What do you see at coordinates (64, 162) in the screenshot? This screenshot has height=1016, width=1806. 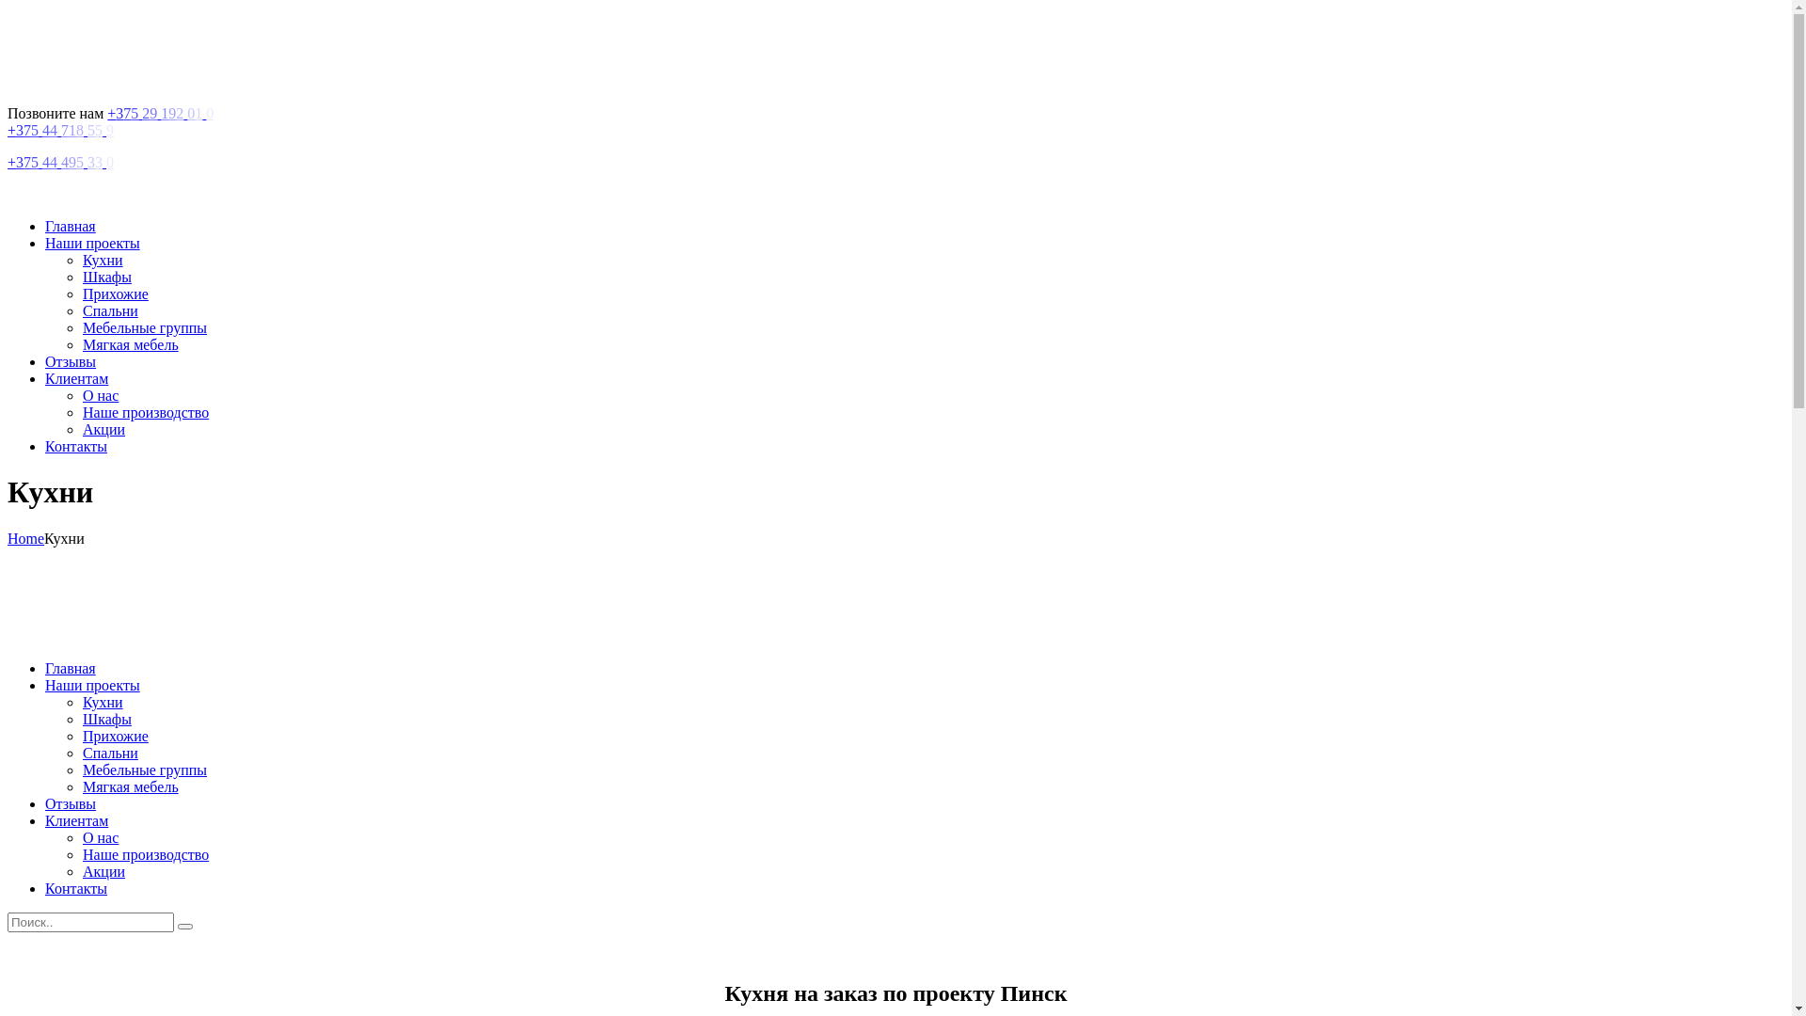 I see `+375 44 495 33 0` at bounding box center [64, 162].